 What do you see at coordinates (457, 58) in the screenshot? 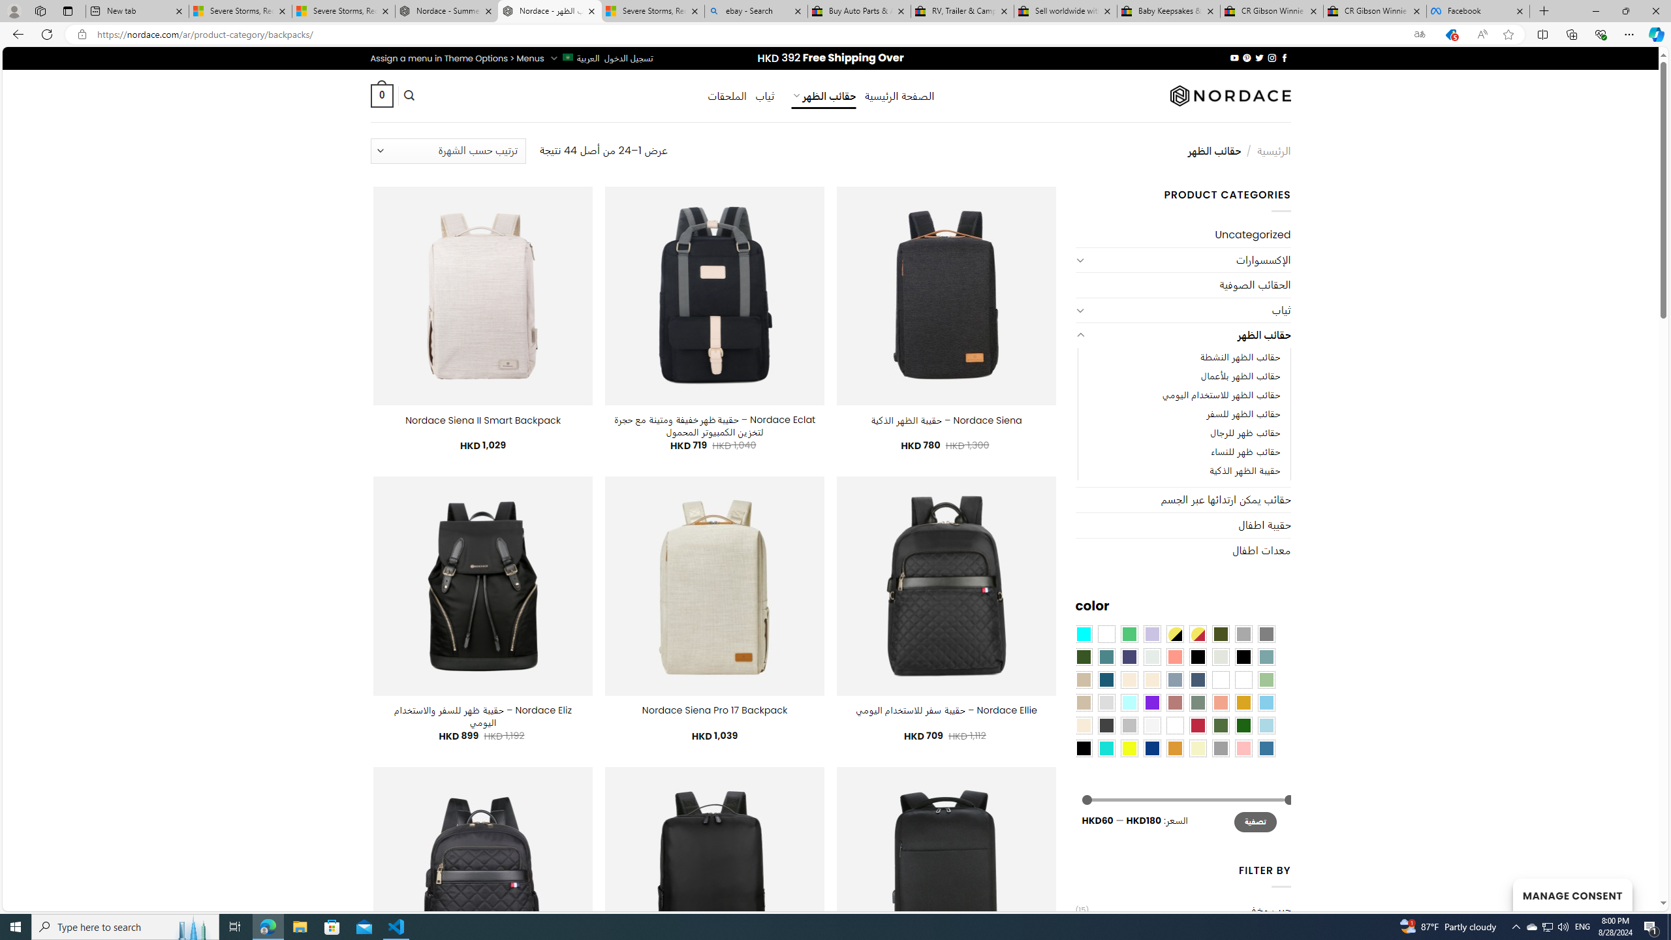
I see `Assign a menu in Theme Options > Menus` at bounding box center [457, 58].